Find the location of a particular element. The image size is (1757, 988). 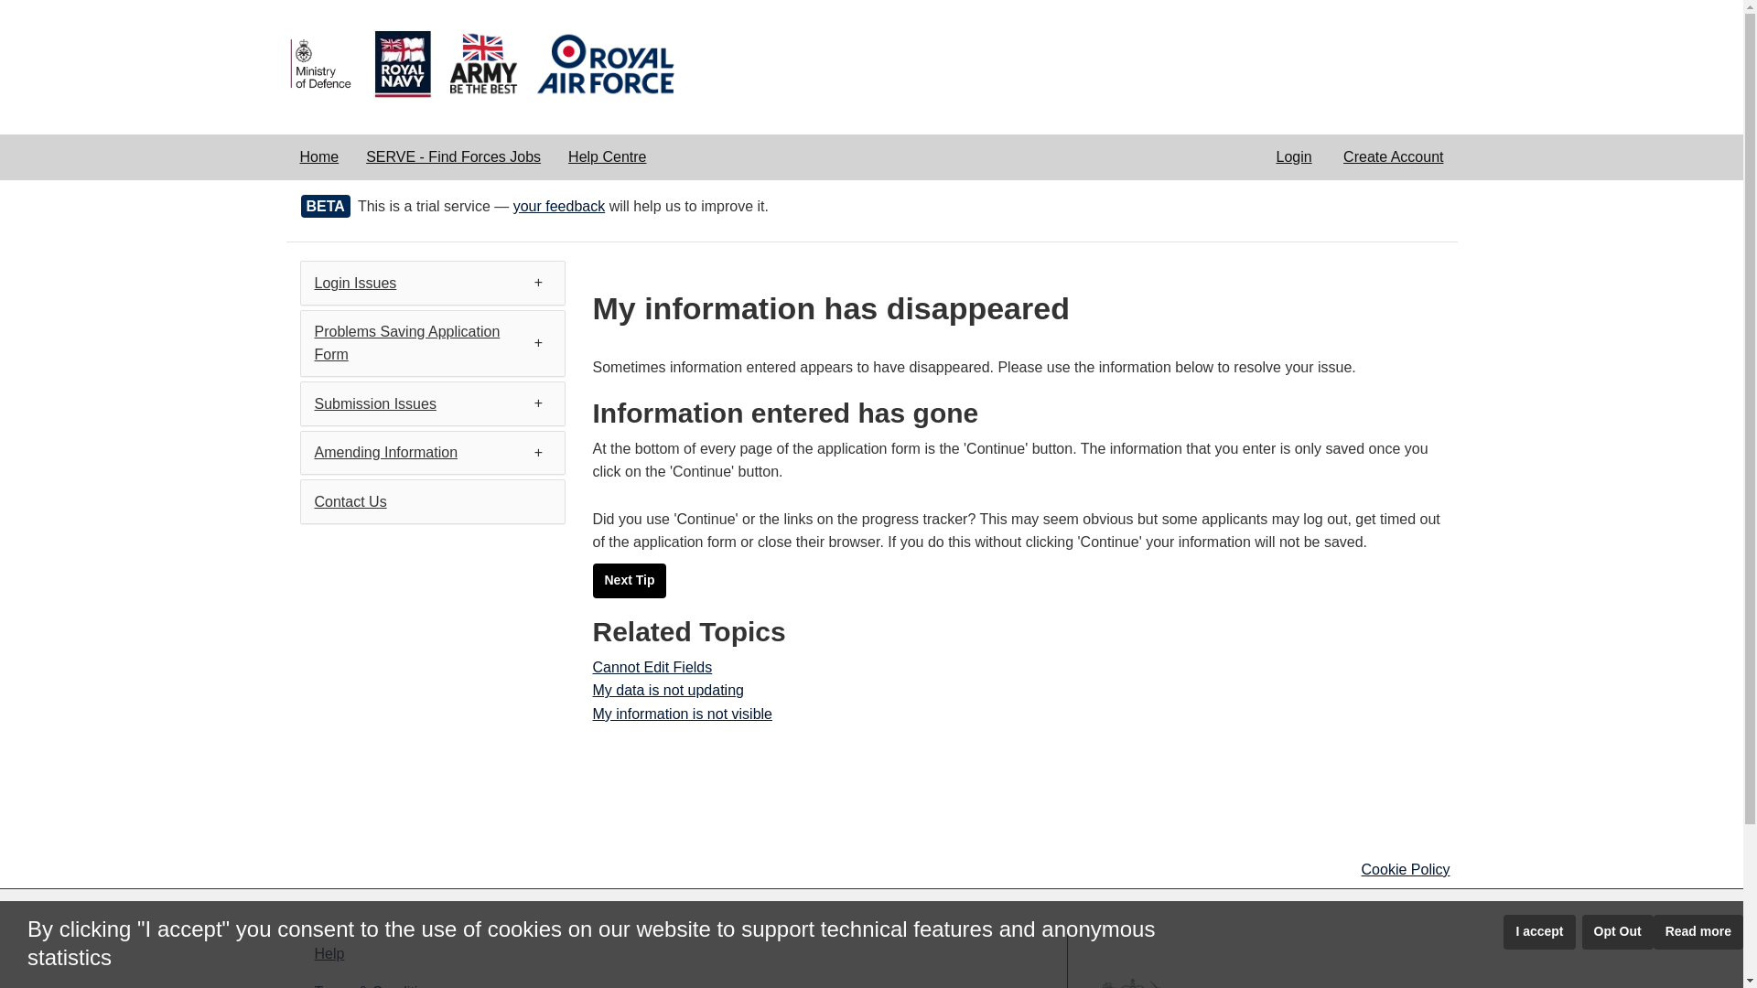

Help Centre is located at coordinates (608, 156).